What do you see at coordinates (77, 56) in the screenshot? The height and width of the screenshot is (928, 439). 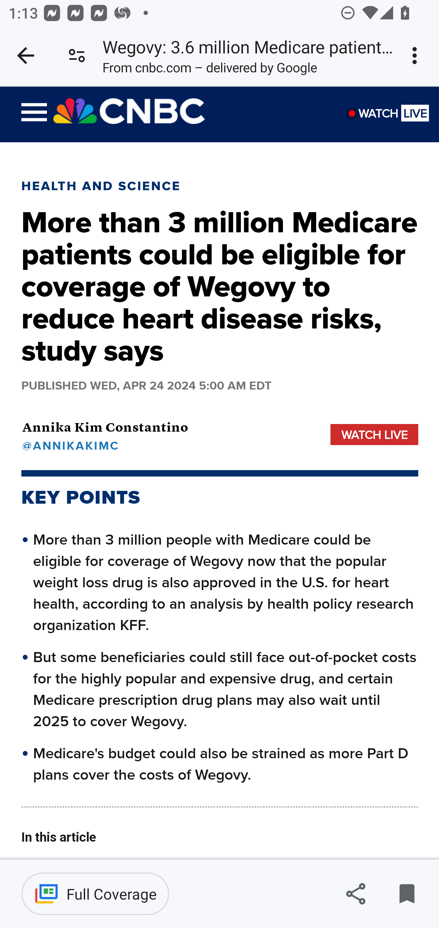 I see `Connection is secure` at bounding box center [77, 56].